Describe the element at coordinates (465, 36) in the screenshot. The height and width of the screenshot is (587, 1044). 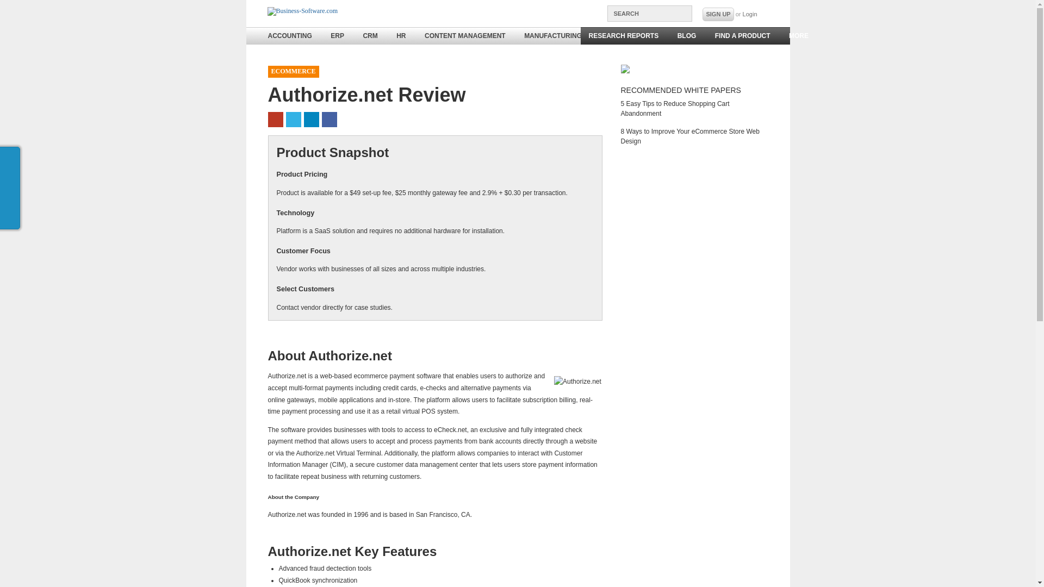
I see `CONTENT MANAGEMENT` at that location.